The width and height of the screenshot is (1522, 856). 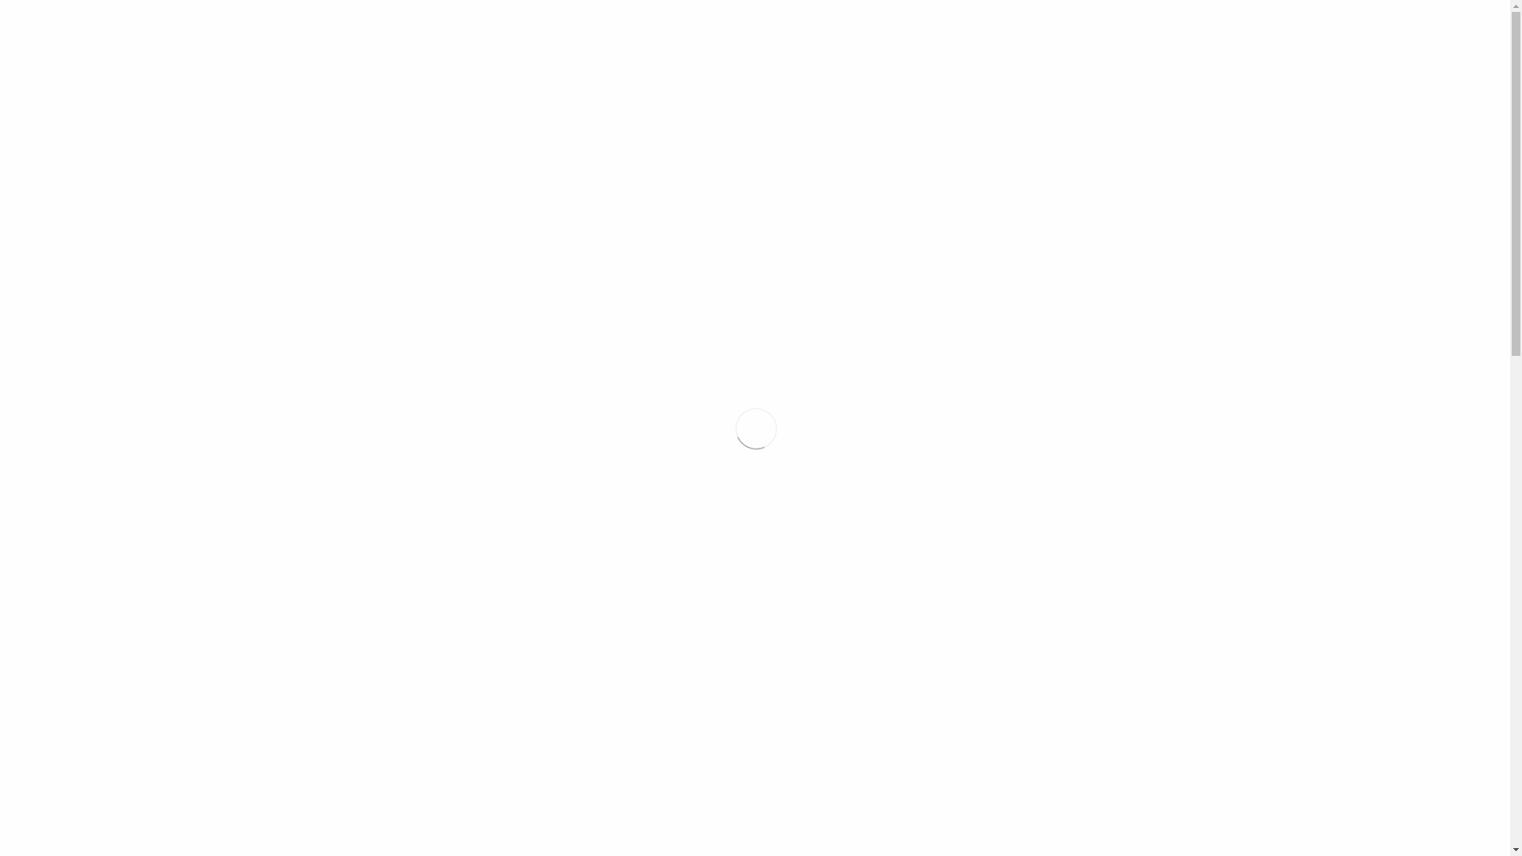 I want to click on Uncategorized, so click(x=498, y=638).